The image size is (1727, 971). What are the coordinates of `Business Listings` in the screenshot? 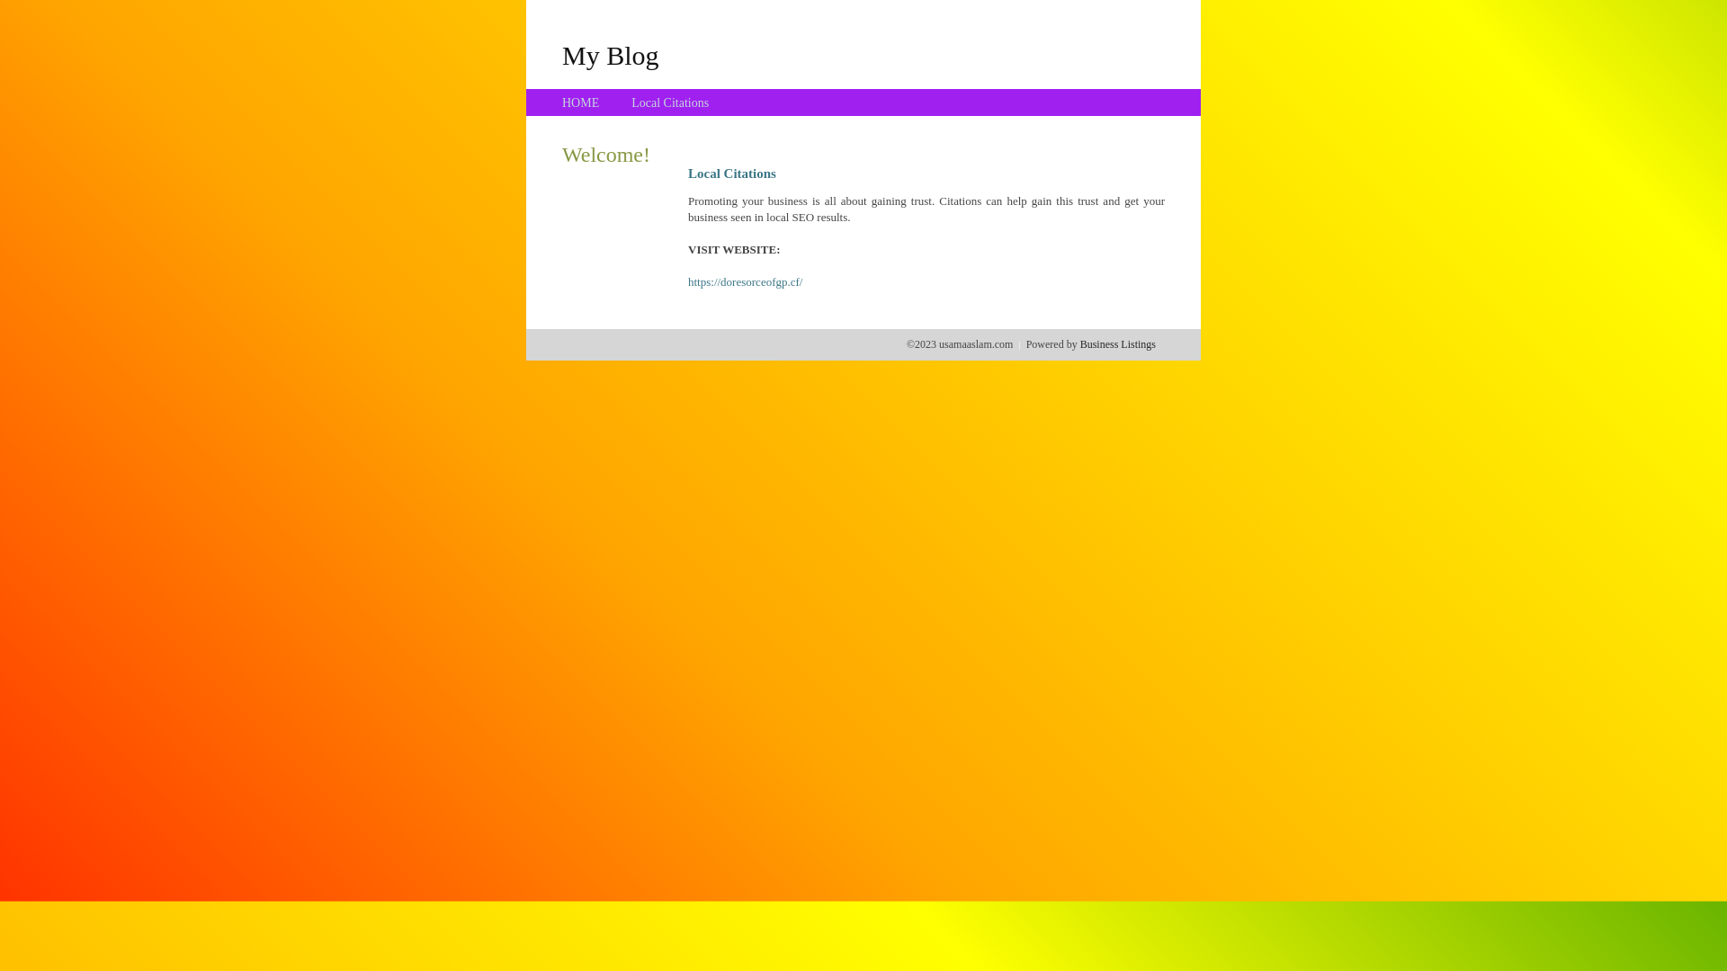 It's located at (1118, 344).